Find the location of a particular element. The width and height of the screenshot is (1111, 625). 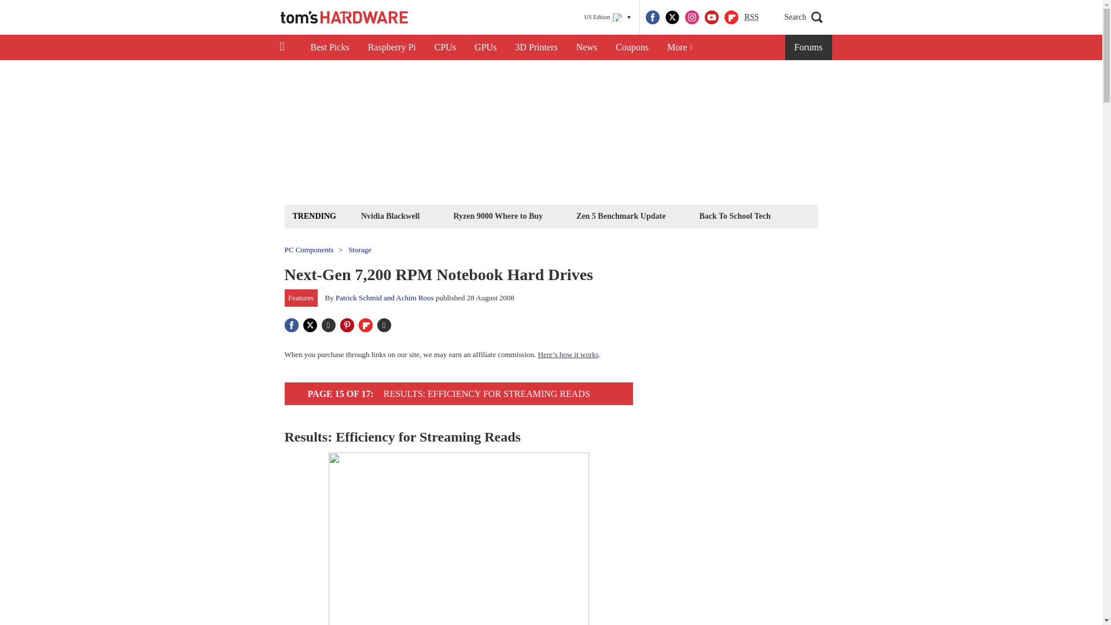

Really Simple Syndication is located at coordinates (751, 16).